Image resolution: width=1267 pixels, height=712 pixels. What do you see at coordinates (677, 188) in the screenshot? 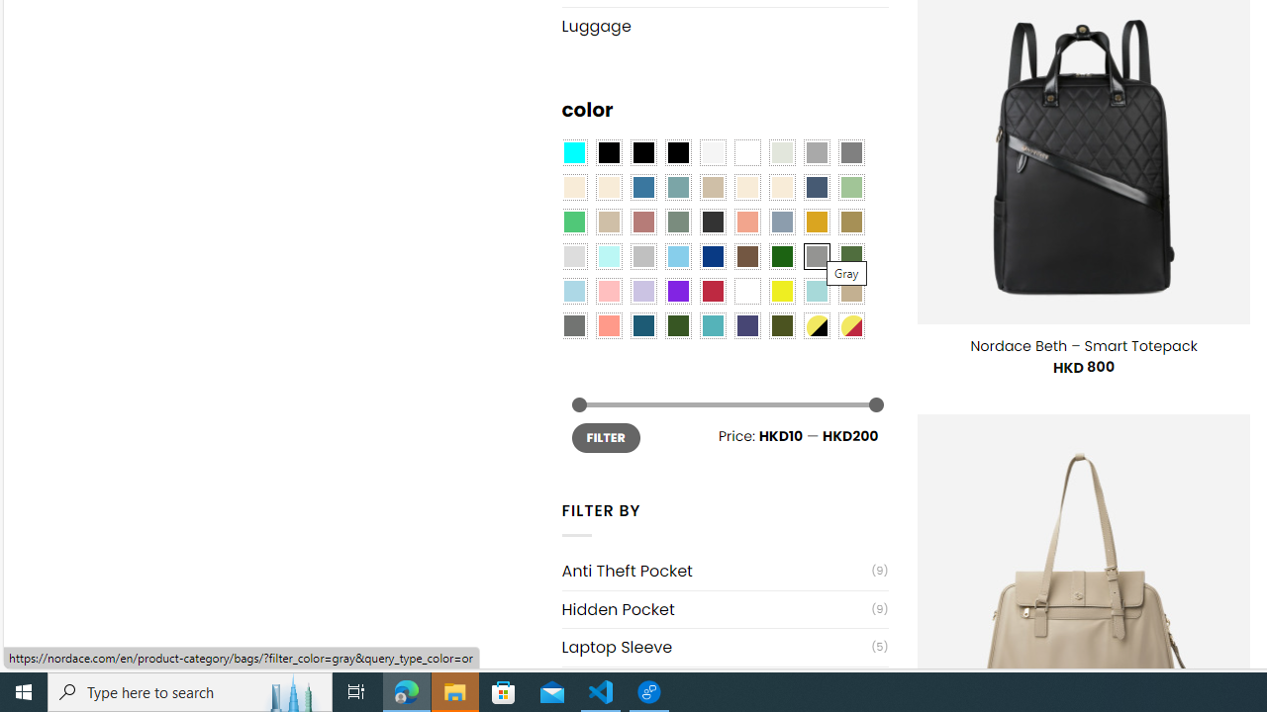
I see `Blue Sage` at bounding box center [677, 188].